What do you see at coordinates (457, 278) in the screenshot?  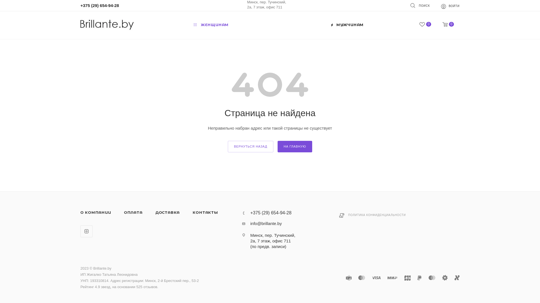 I see `Halva` at bounding box center [457, 278].